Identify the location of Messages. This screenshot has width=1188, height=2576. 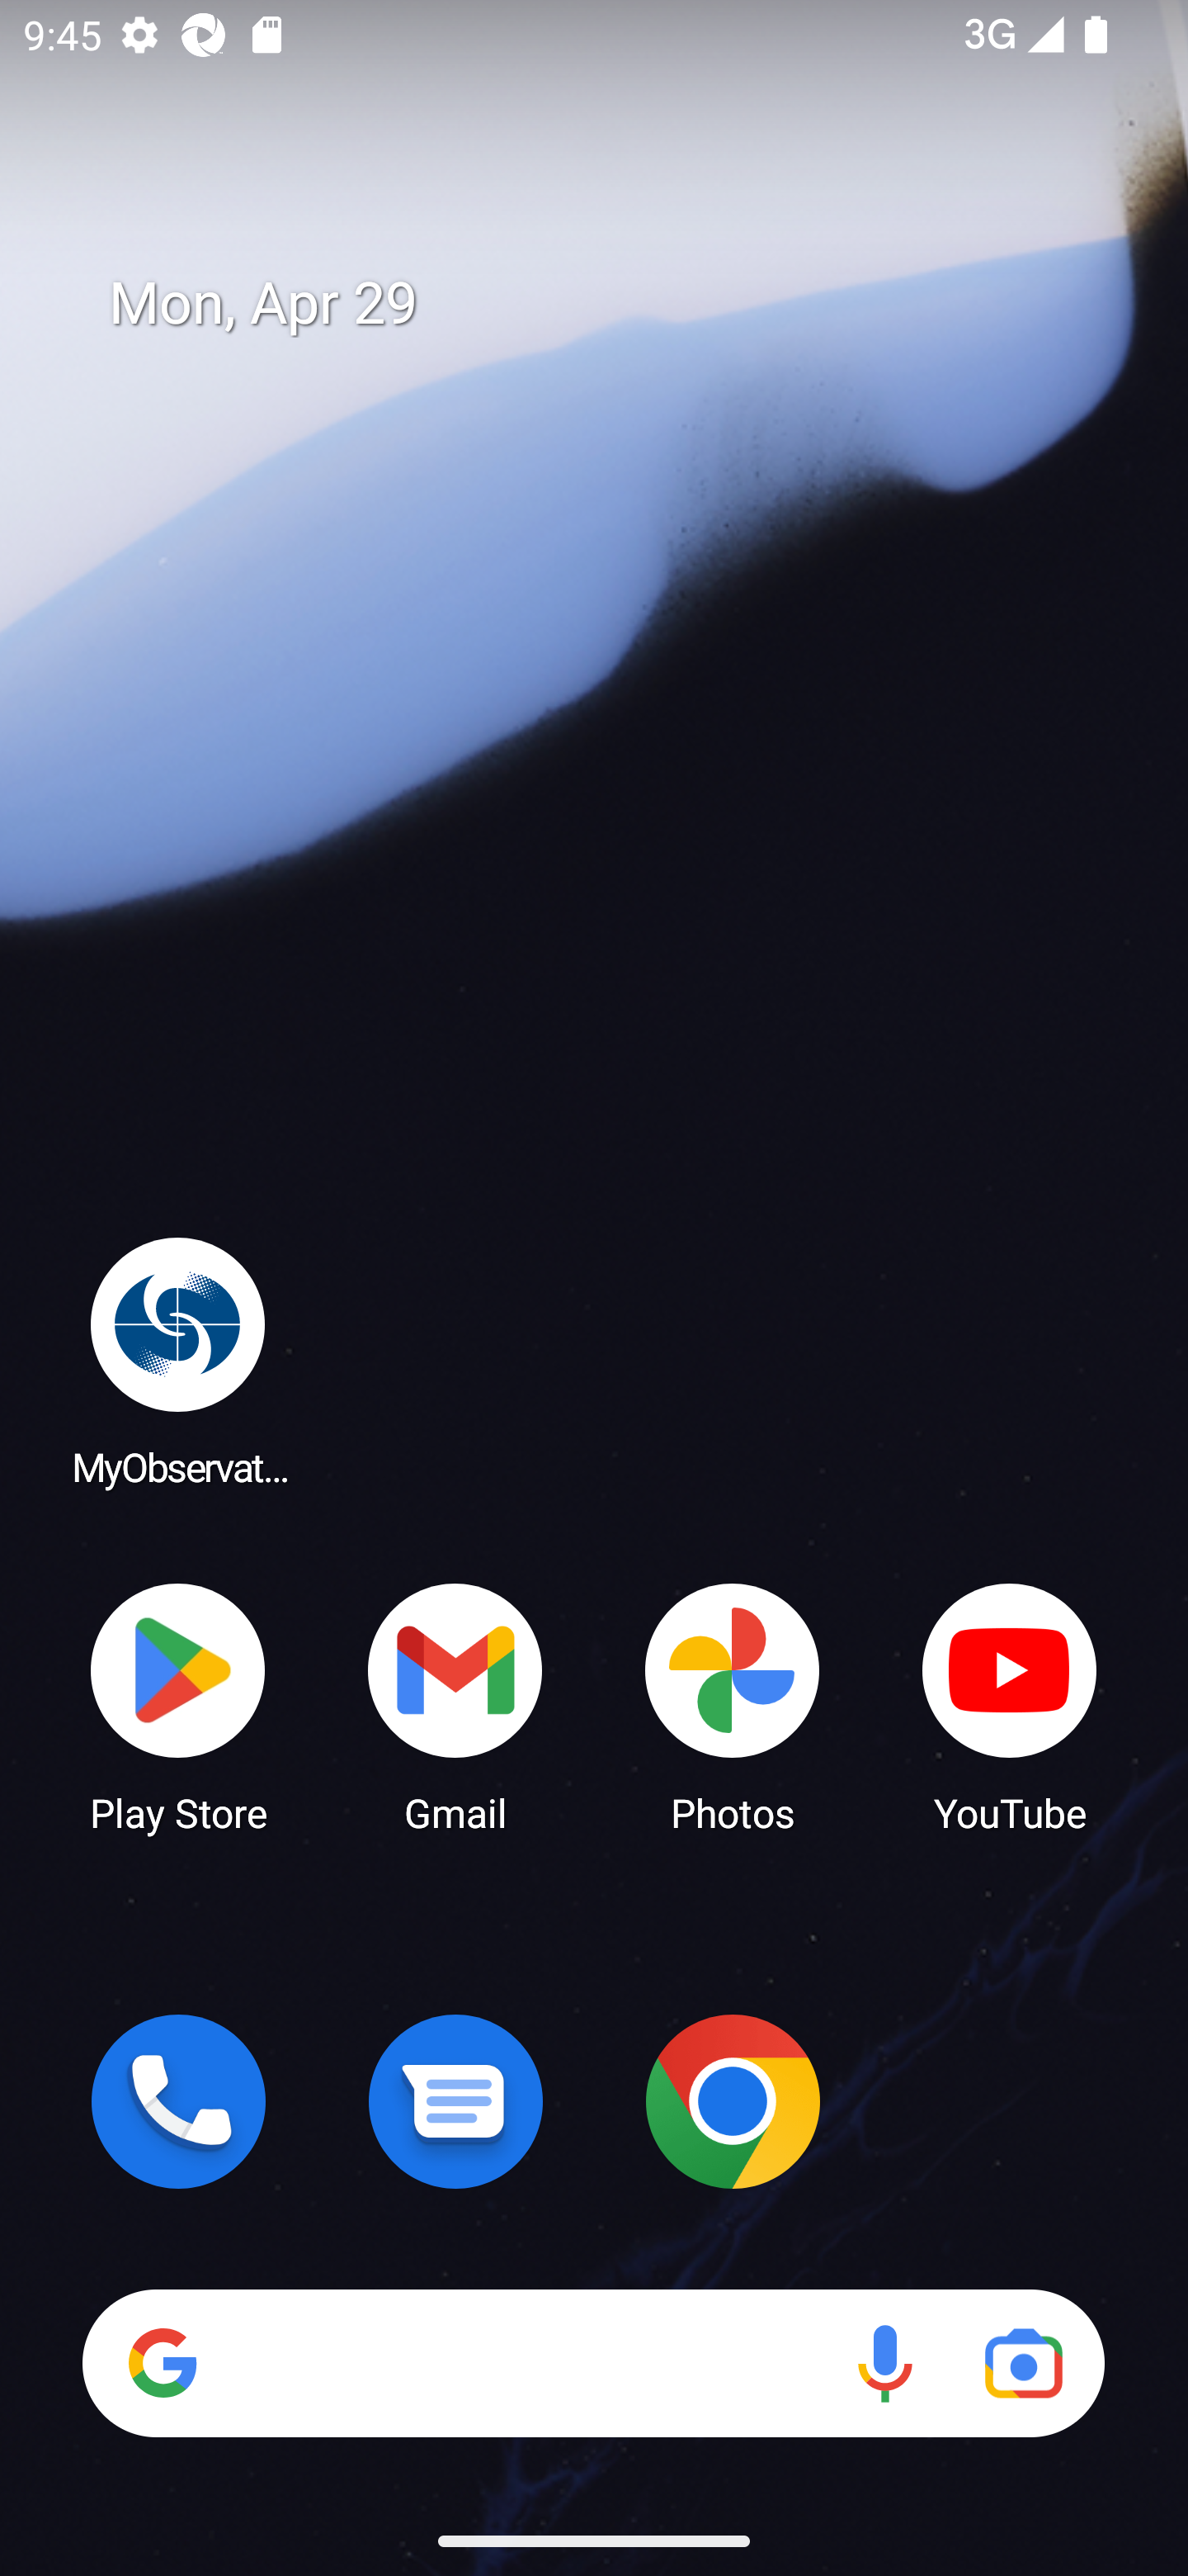
(455, 2101).